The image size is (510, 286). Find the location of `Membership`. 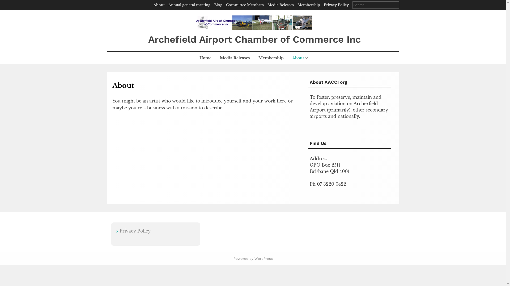

Membership is located at coordinates (309, 5).